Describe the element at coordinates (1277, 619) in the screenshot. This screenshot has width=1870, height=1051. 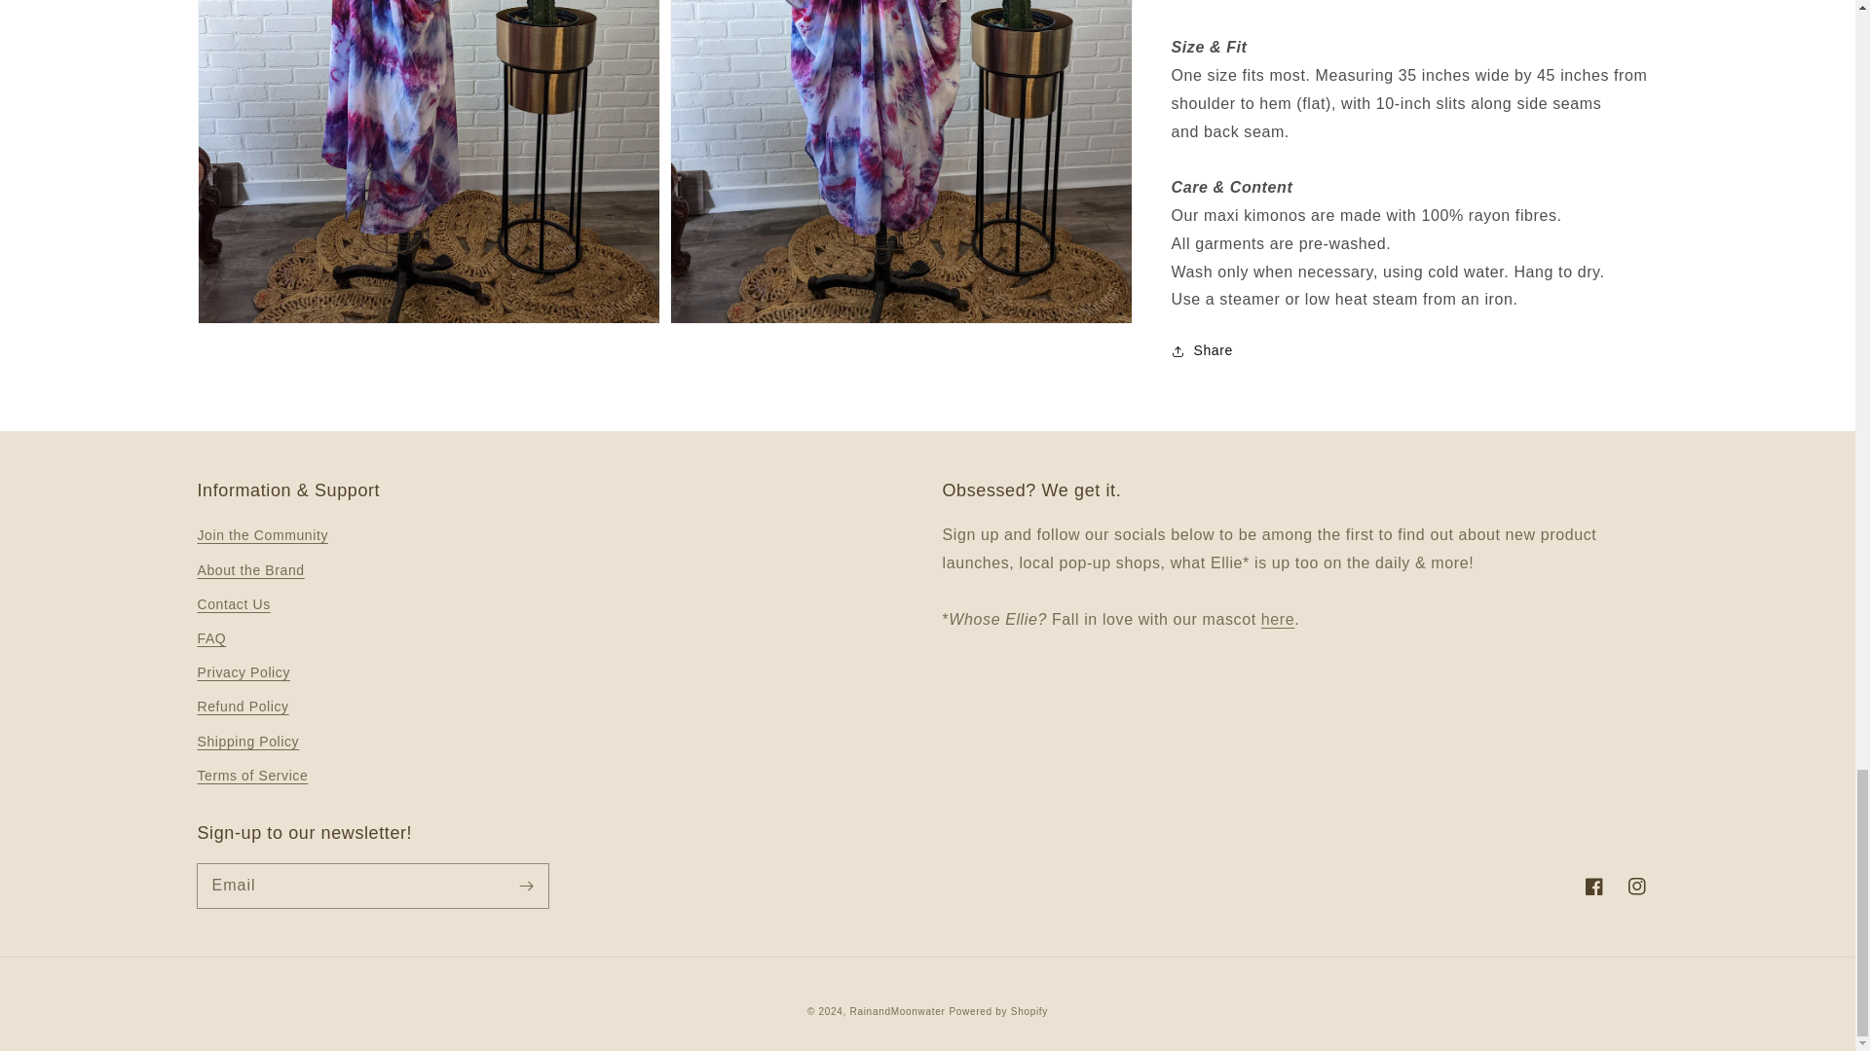
I see `About the Brand` at that location.